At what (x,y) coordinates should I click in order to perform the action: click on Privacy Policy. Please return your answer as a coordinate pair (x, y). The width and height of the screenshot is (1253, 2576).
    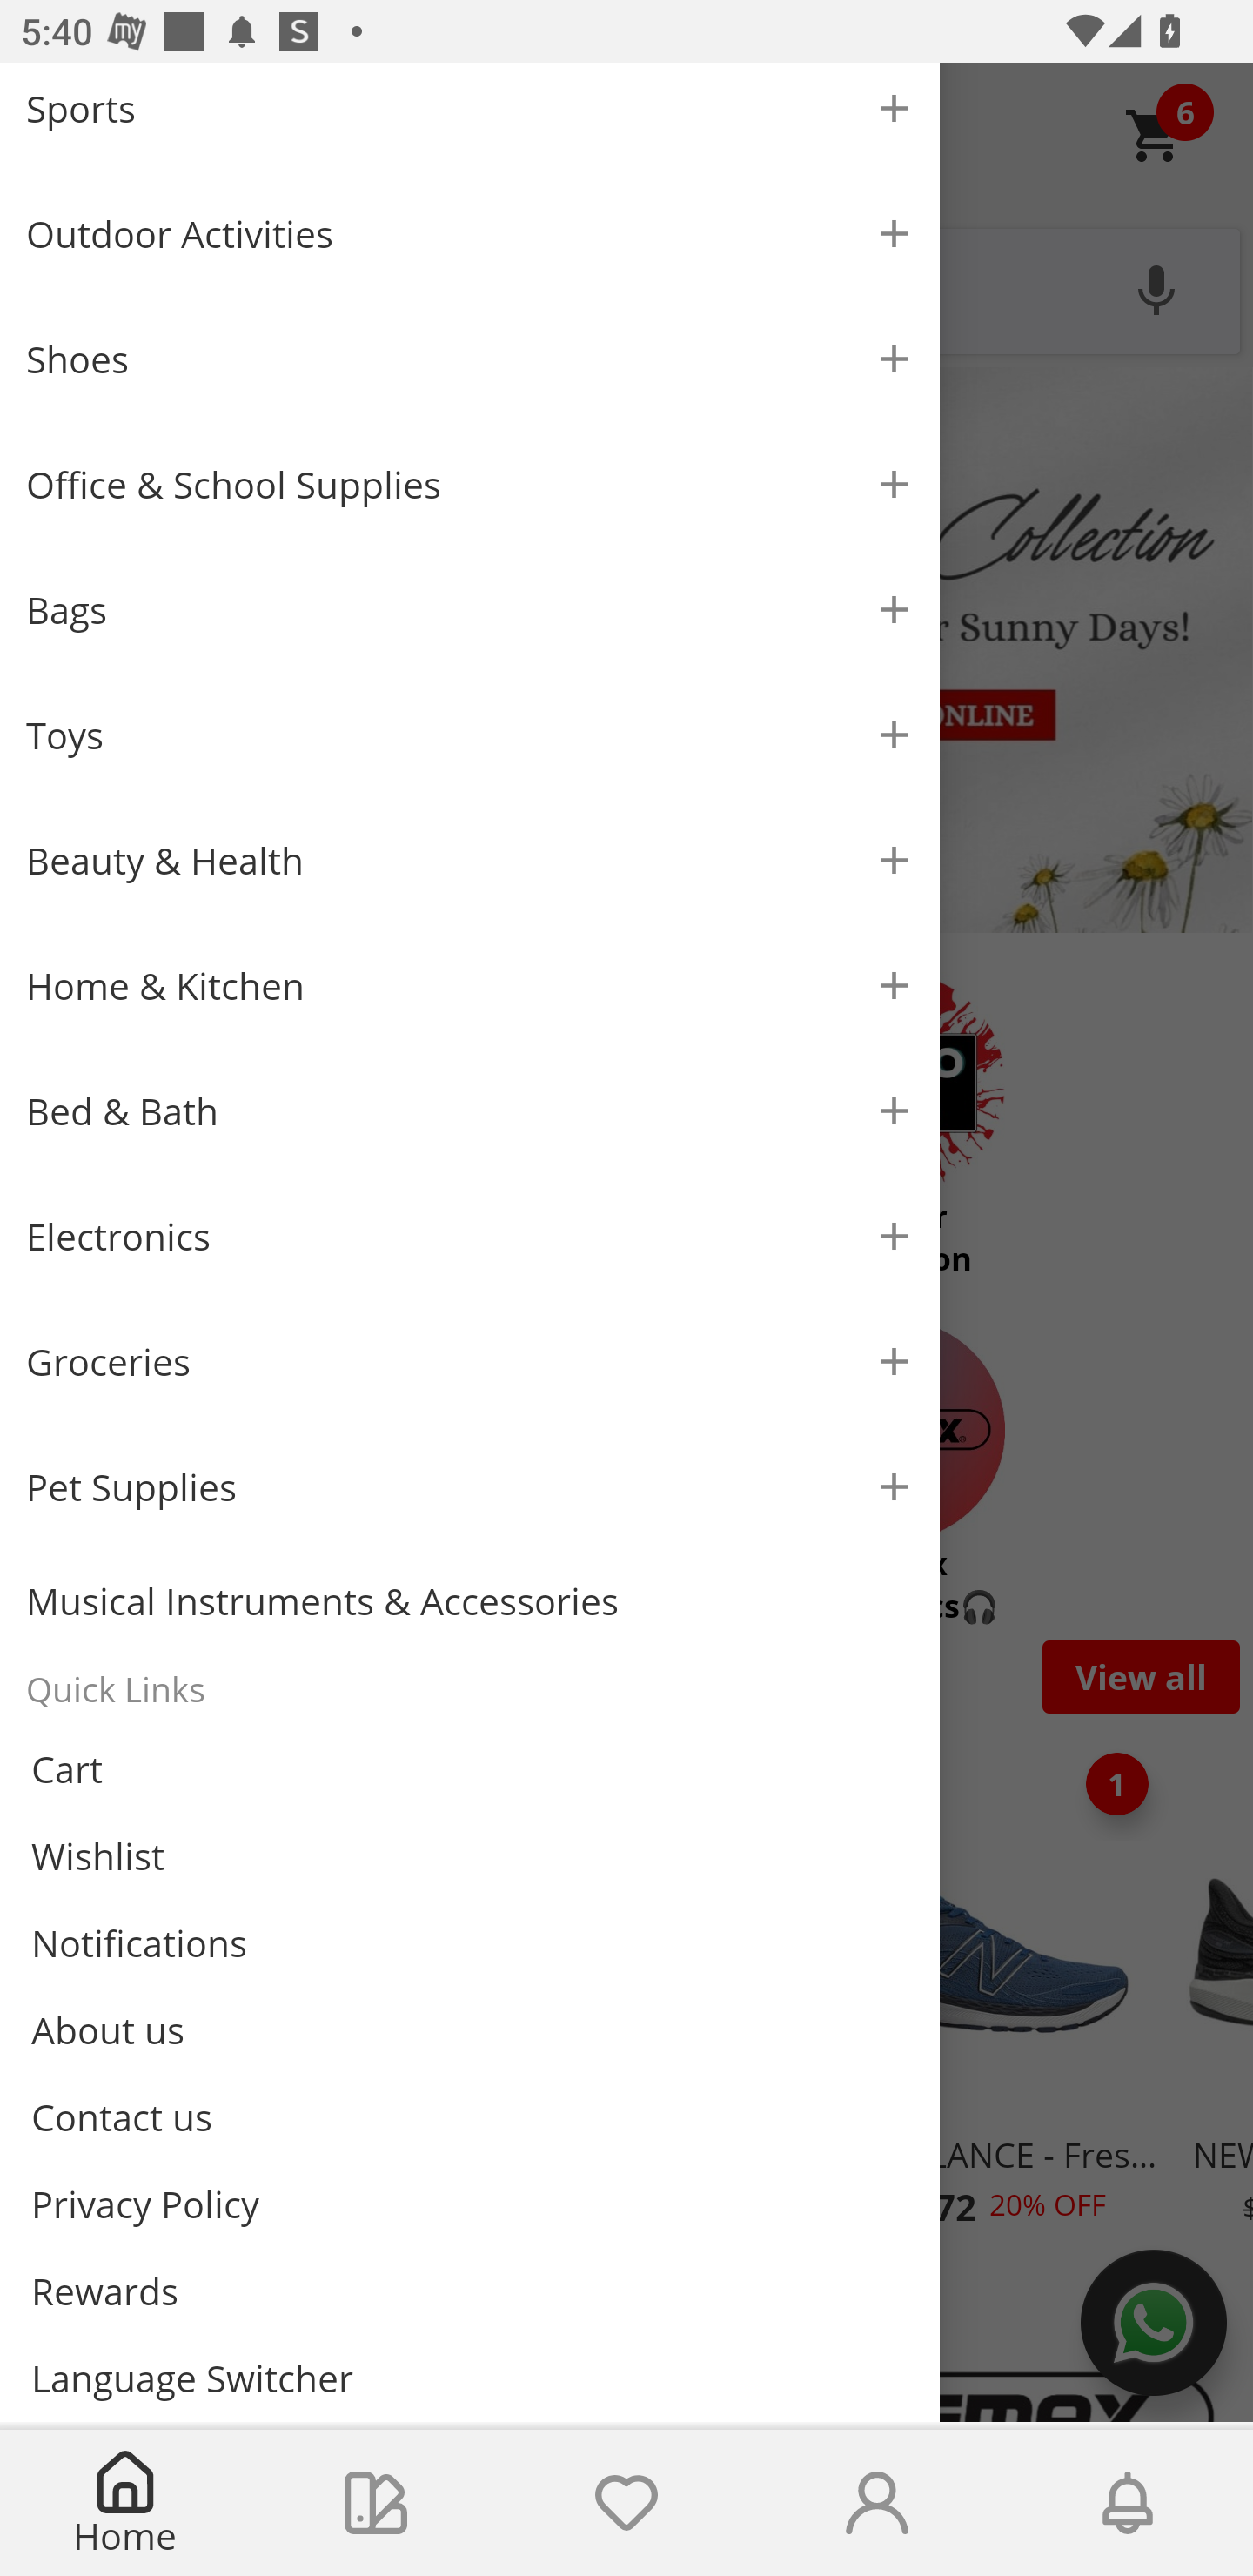
    Looking at the image, I should click on (470, 2205).